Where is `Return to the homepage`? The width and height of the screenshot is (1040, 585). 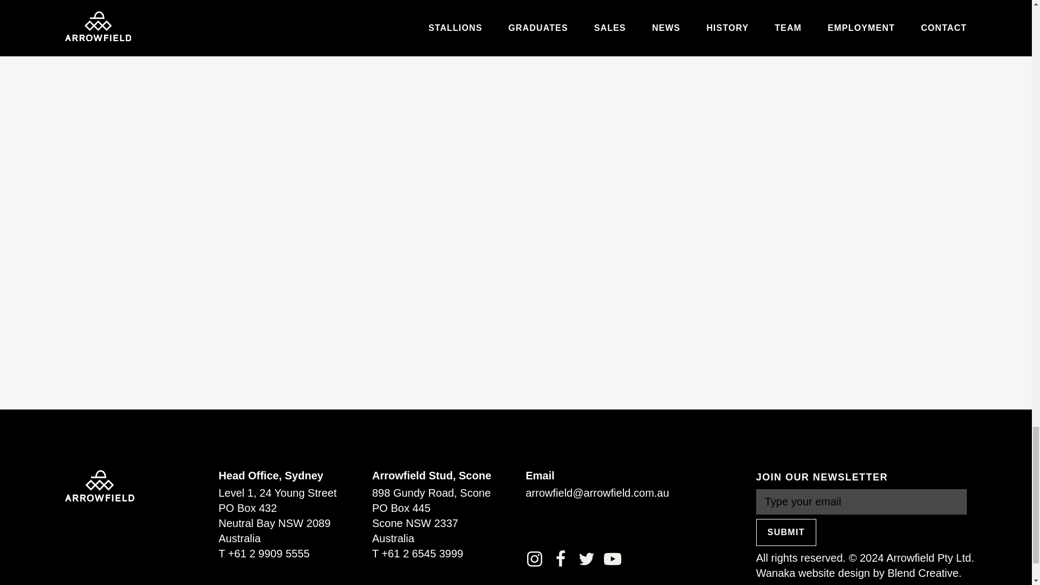
Return to the homepage is located at coordinates (99, 485).